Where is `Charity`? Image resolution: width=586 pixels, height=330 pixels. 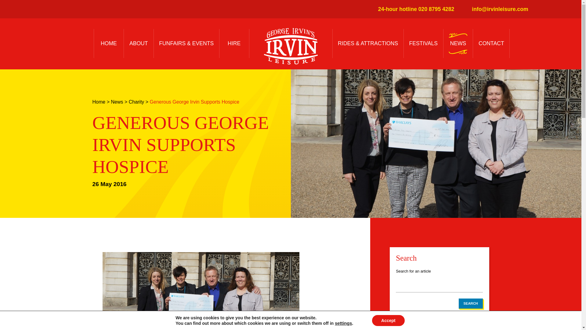
Charity is located at coordinates (136, 102).